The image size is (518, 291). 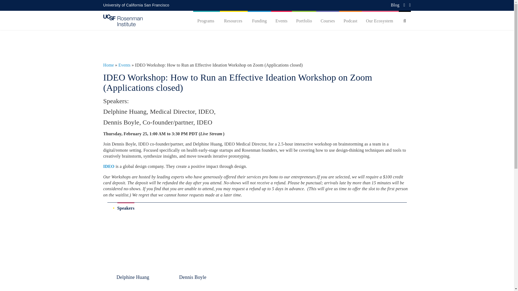 I want to click on Speakers, so click(x=125, y=207).